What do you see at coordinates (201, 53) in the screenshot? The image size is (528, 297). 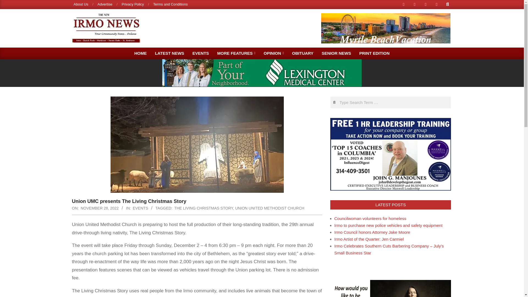 I see `EVENTS` at bounding box center [201, 53].